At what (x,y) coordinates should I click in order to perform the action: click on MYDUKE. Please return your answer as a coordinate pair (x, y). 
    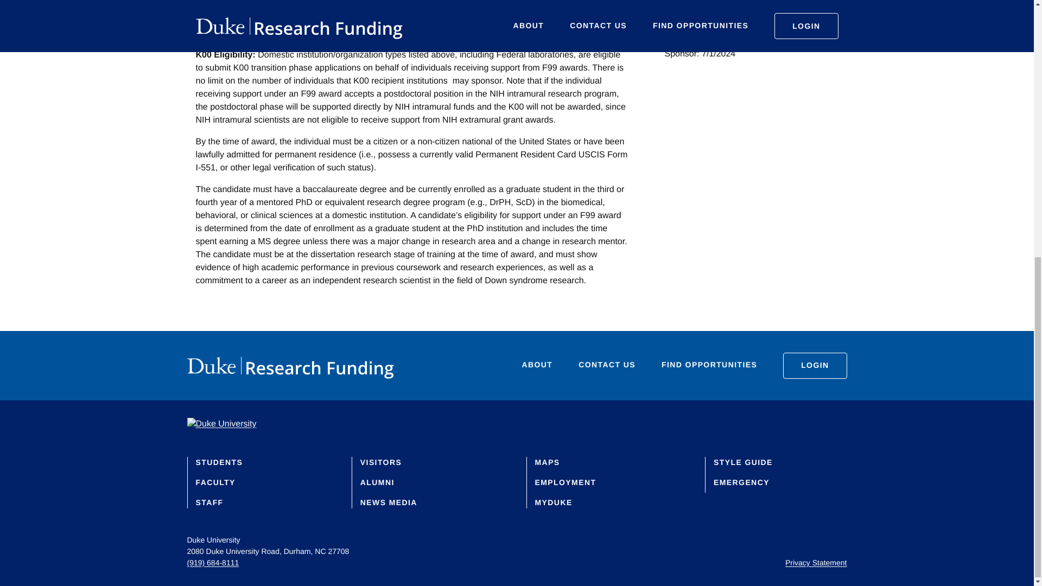
    Looking at the image, I should click on (554, 502).